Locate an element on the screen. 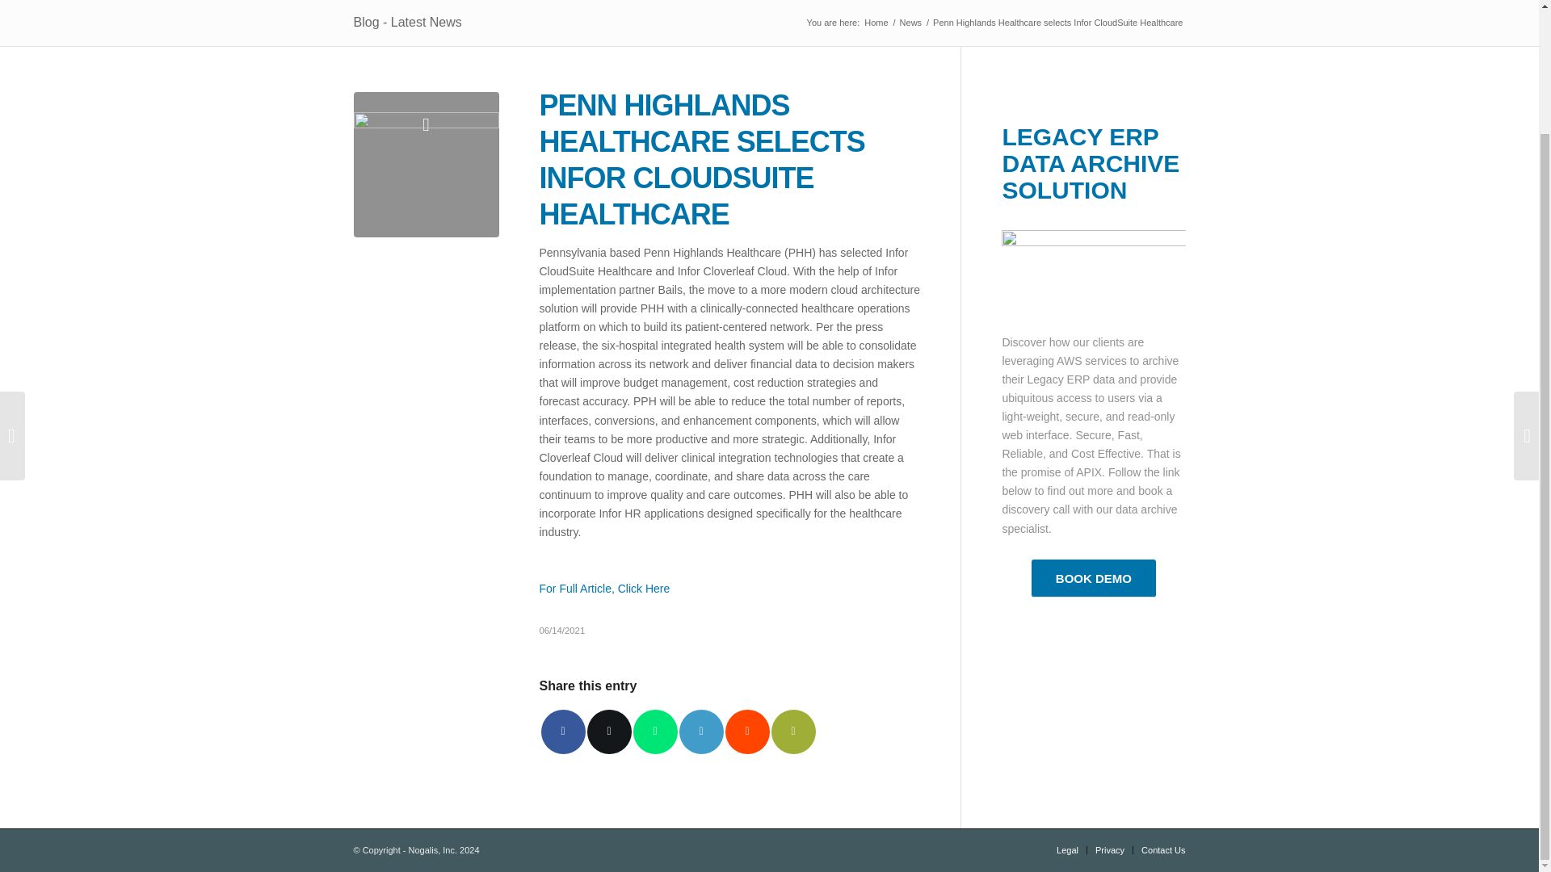  LEGACY ERP DATA ARCHIVE SOLUTION is located at coordinates (1091, 163).